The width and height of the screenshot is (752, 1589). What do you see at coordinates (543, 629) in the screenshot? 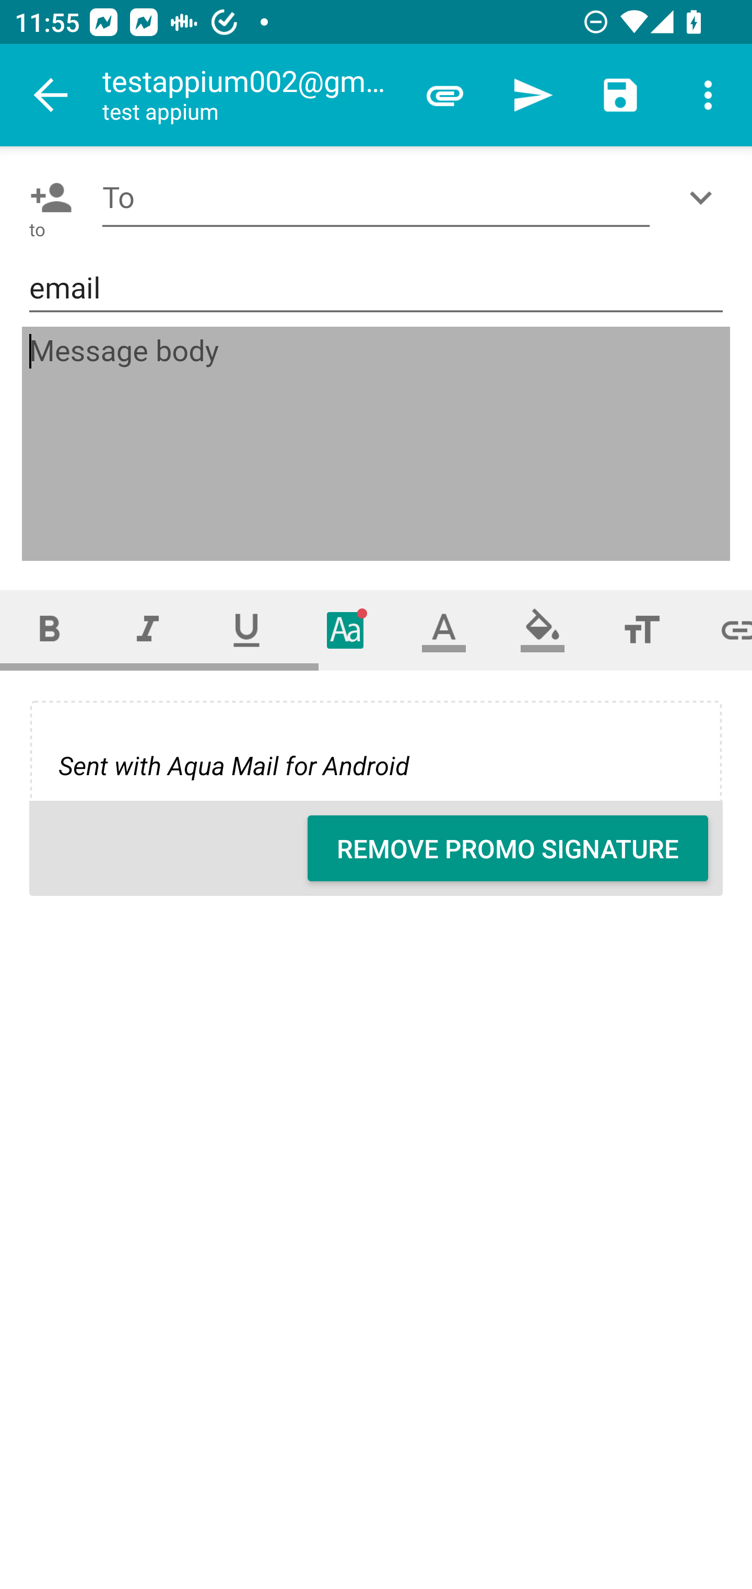
I see `Fill color` at bounding box center [543, 629].